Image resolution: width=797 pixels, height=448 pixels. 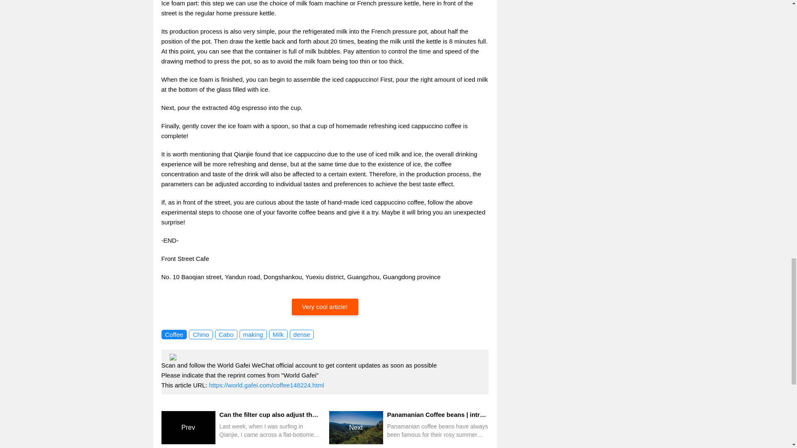 I want to click on Milk, so click(x=278, y=334).